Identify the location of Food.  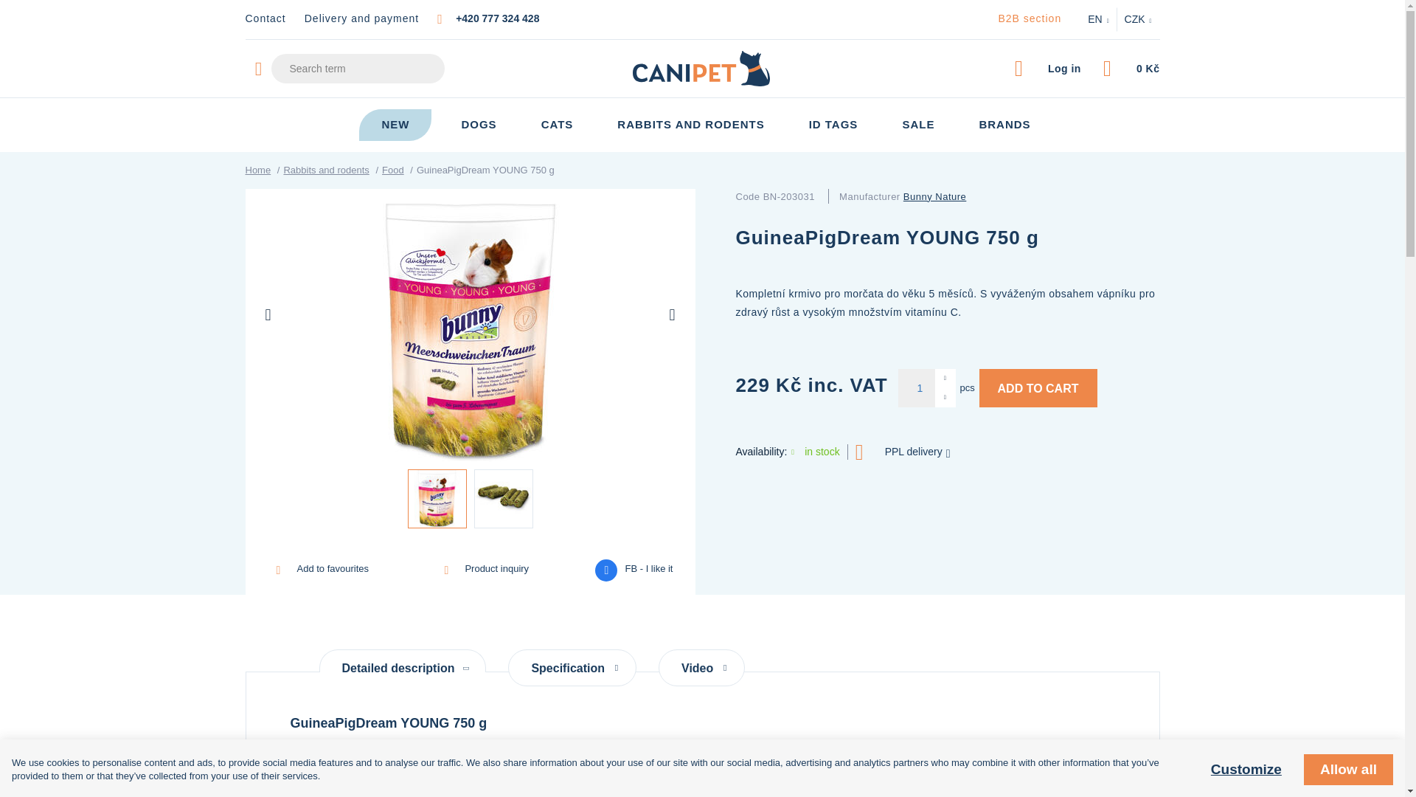
(392, 169).